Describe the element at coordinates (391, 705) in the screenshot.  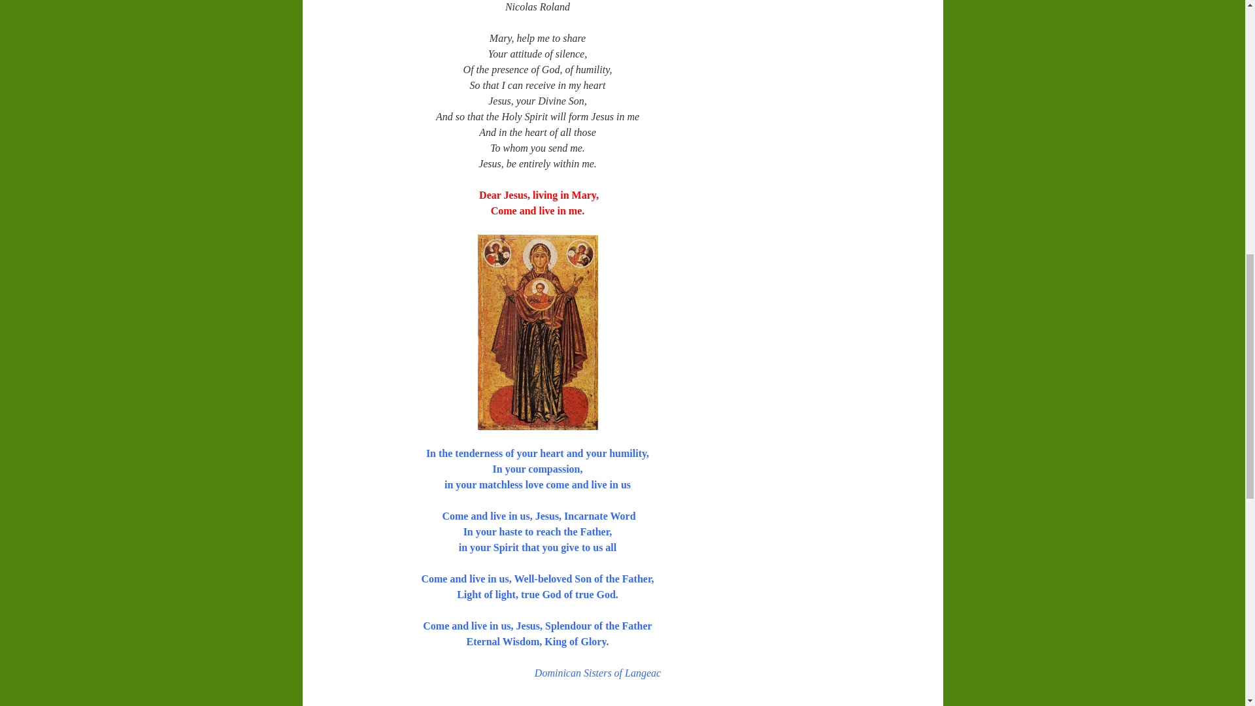
I see `Facebook` at that location.